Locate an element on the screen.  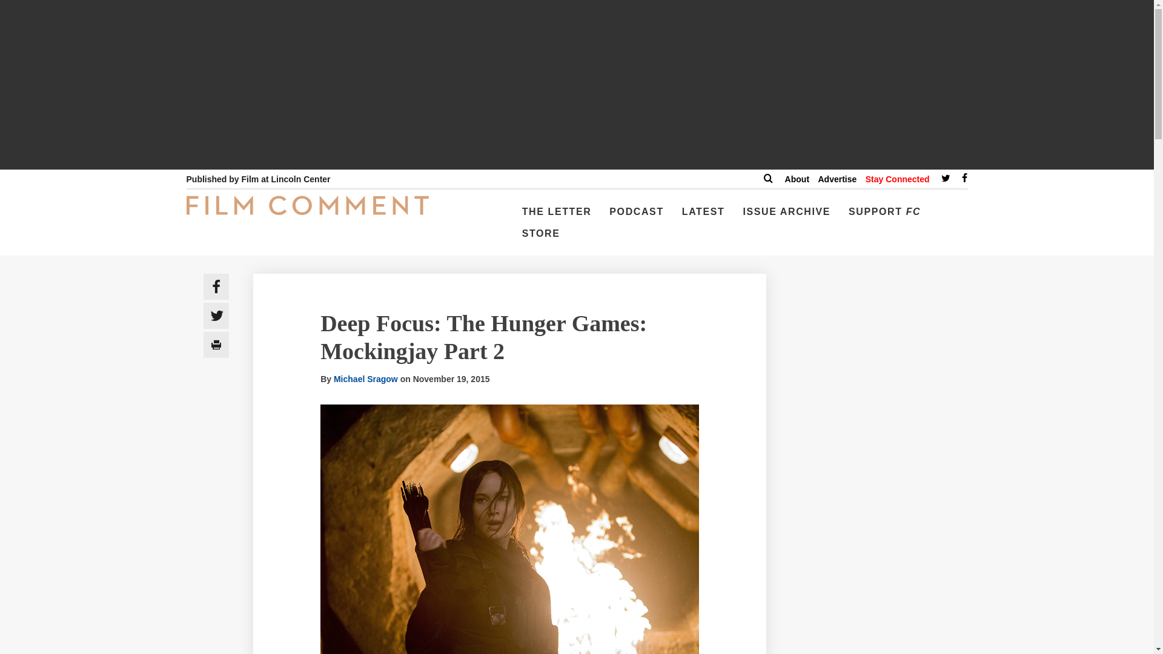
3rd party ad content is located at coordinates (881, 513).